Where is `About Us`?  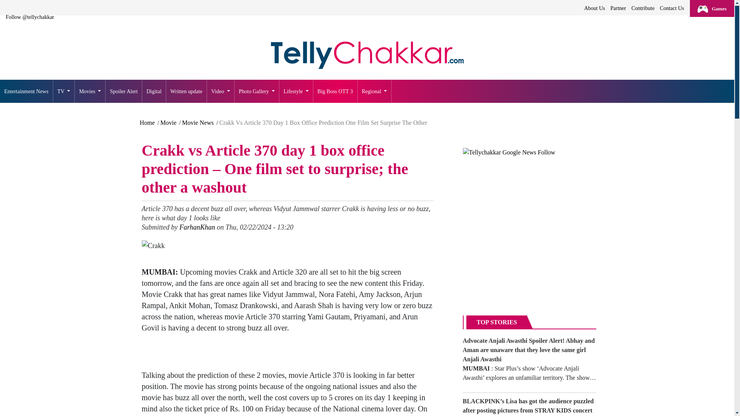 About Us is located at coordinates (594, 8).